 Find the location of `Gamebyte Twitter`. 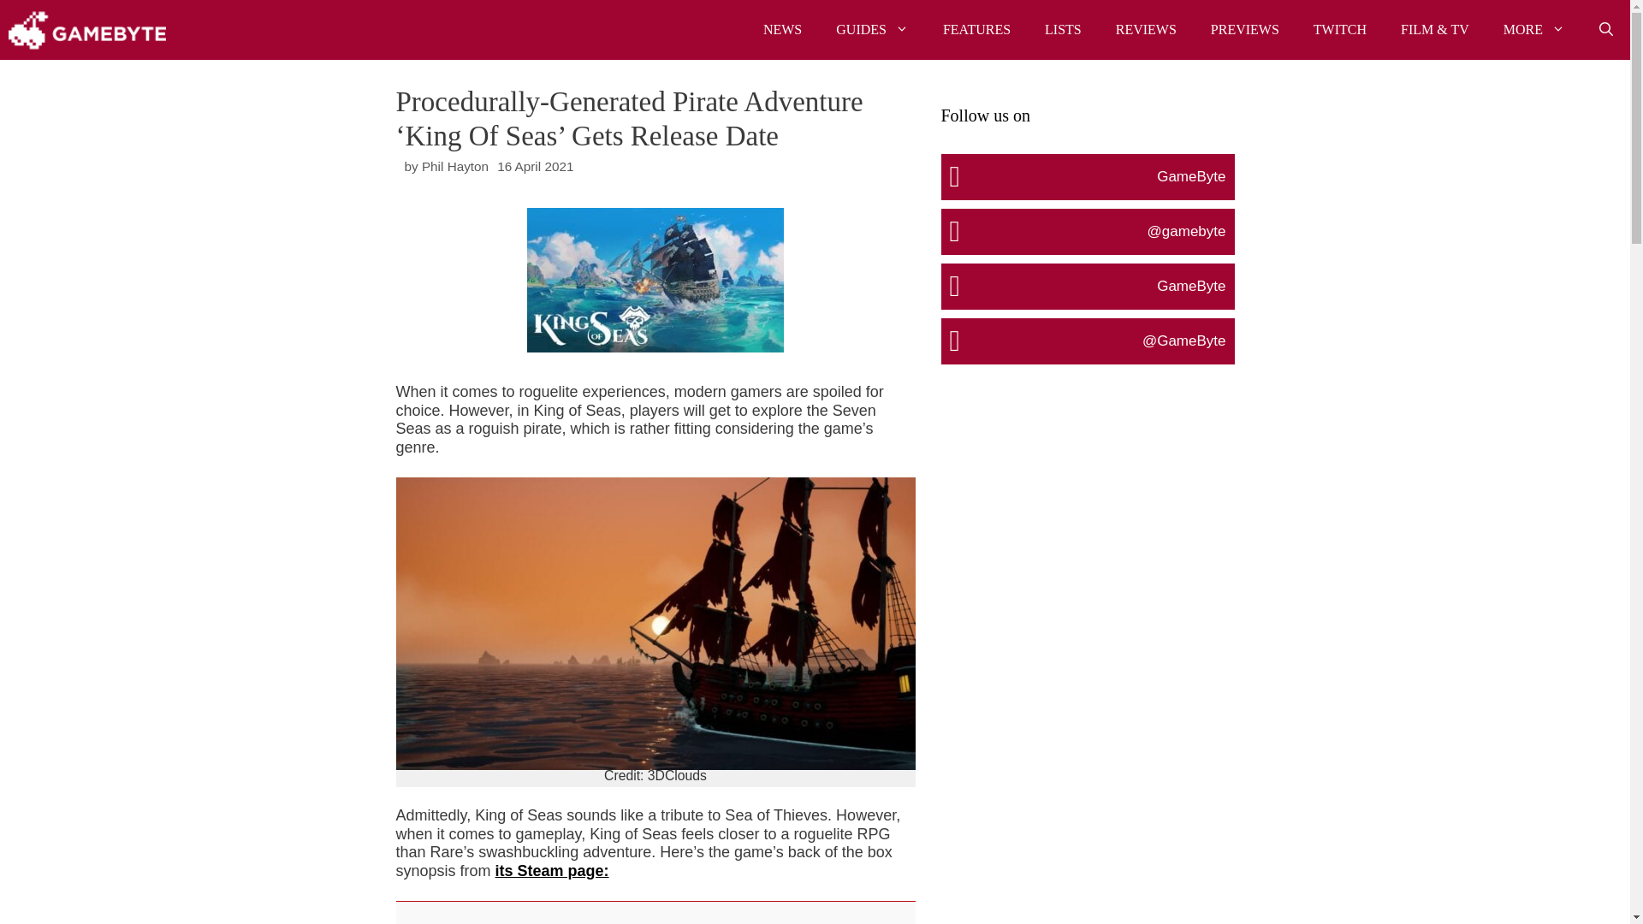

Gamebyte Twitter is located at coordinates (1087, 341).